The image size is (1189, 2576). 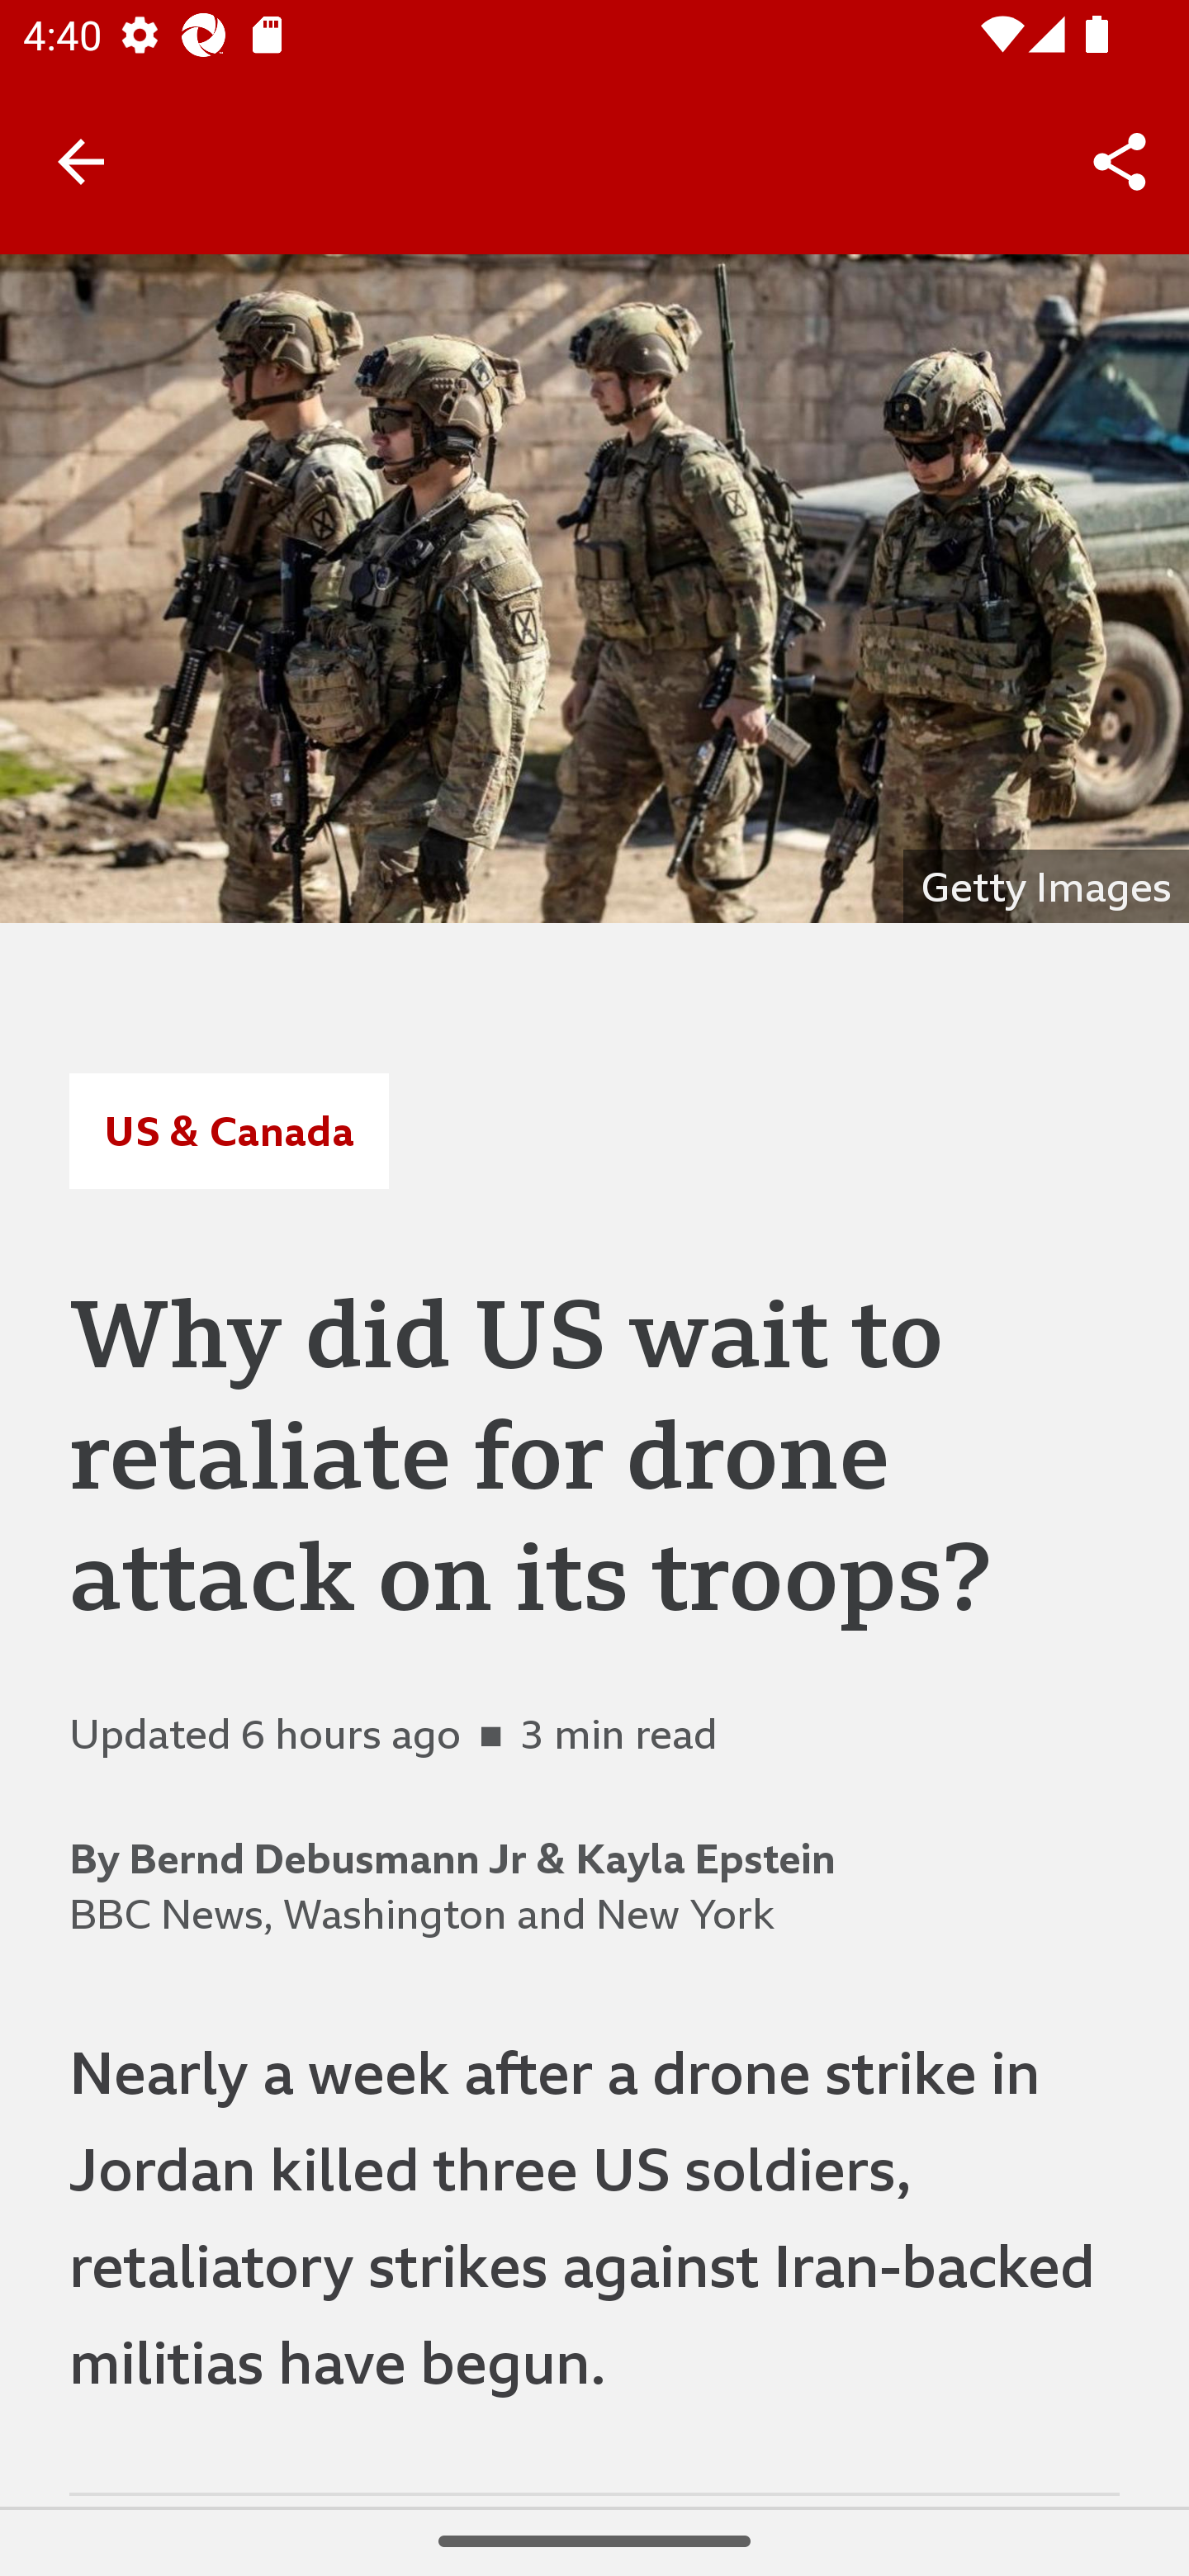 I want to click on Back, so click(x=81, y=160).